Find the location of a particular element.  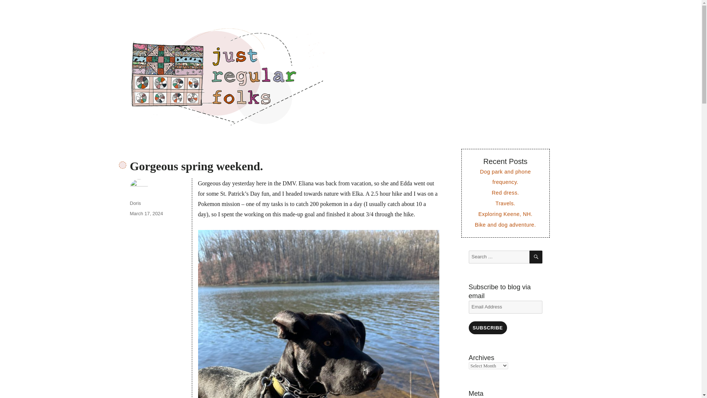

Exploring Keene, NH. is located at coordinates (505, 214).